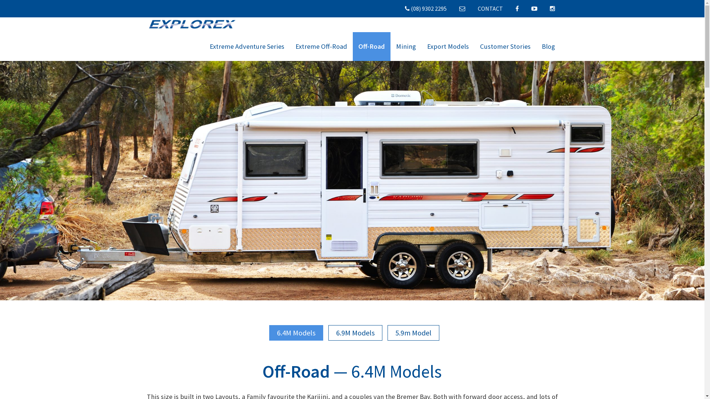  What do you see at coordinates (321, 47) in the screenshot?
I see `Extreme Off-Road` at bounding box center [321, 47].